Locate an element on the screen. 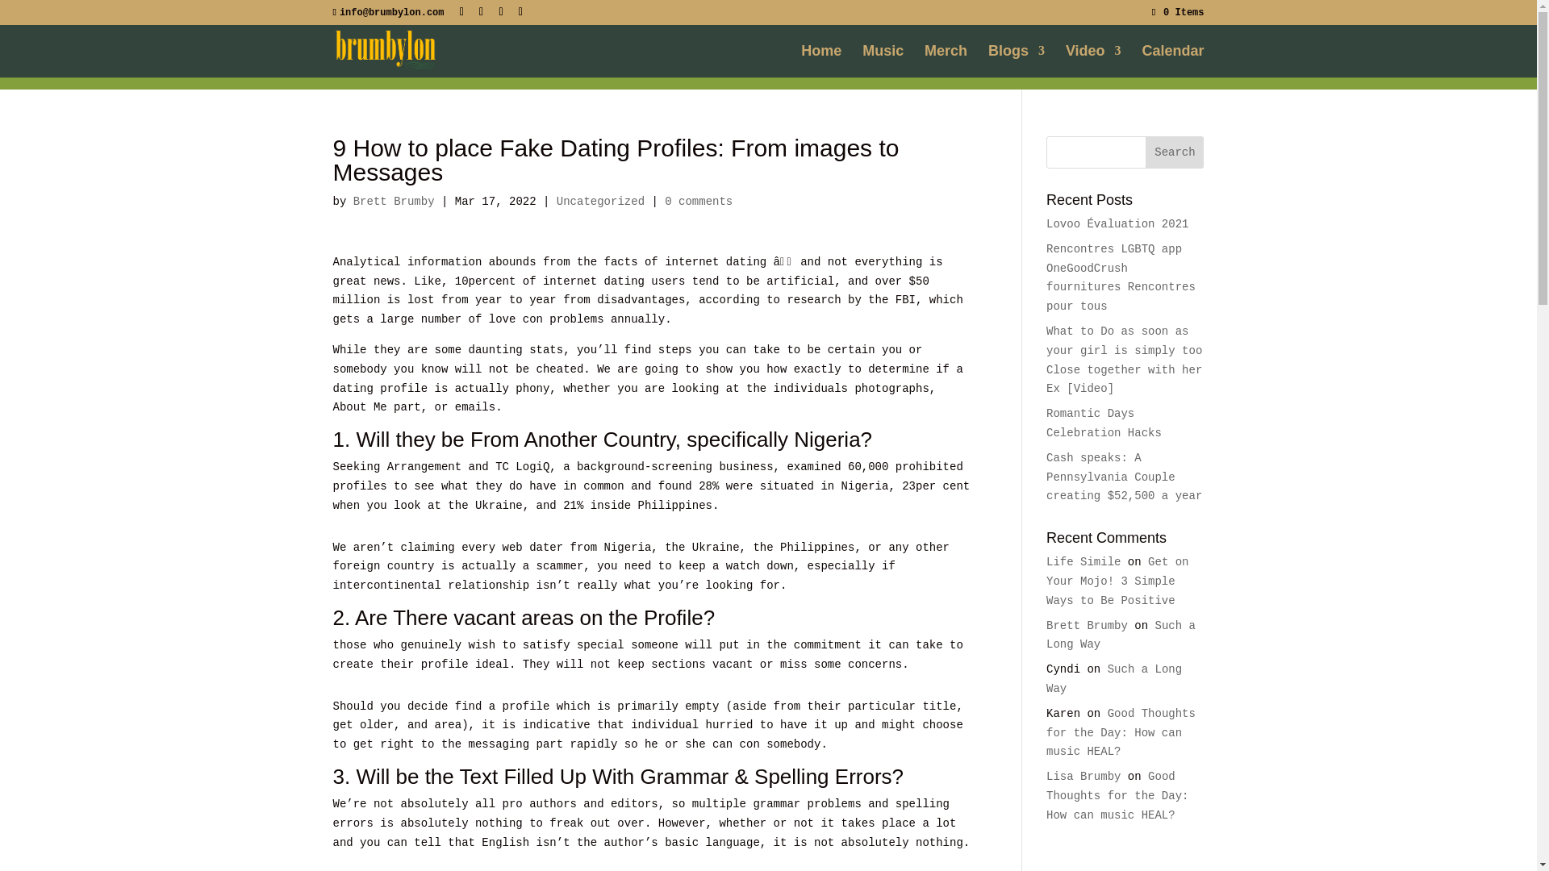 The width and height of the screenshot is (1549, 871). 0 Items is located at coordinates (1178, 12).